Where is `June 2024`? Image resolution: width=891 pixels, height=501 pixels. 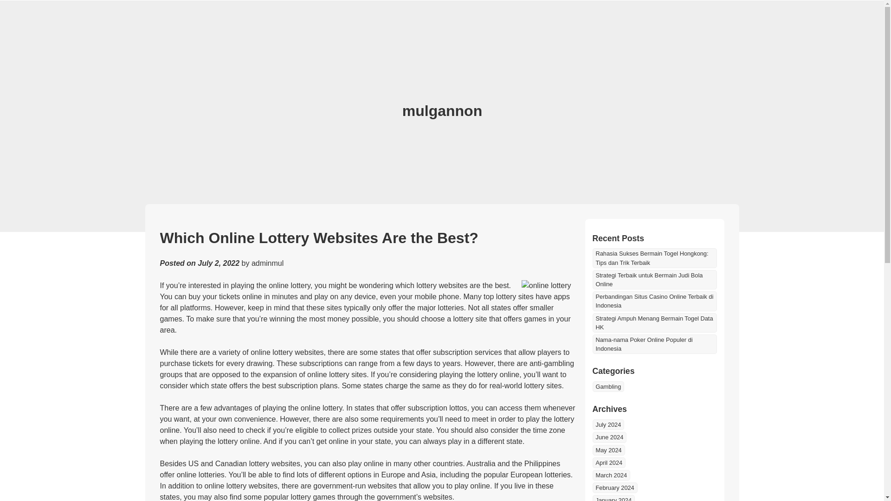 June 2024 is located at coordinates (609, 437).